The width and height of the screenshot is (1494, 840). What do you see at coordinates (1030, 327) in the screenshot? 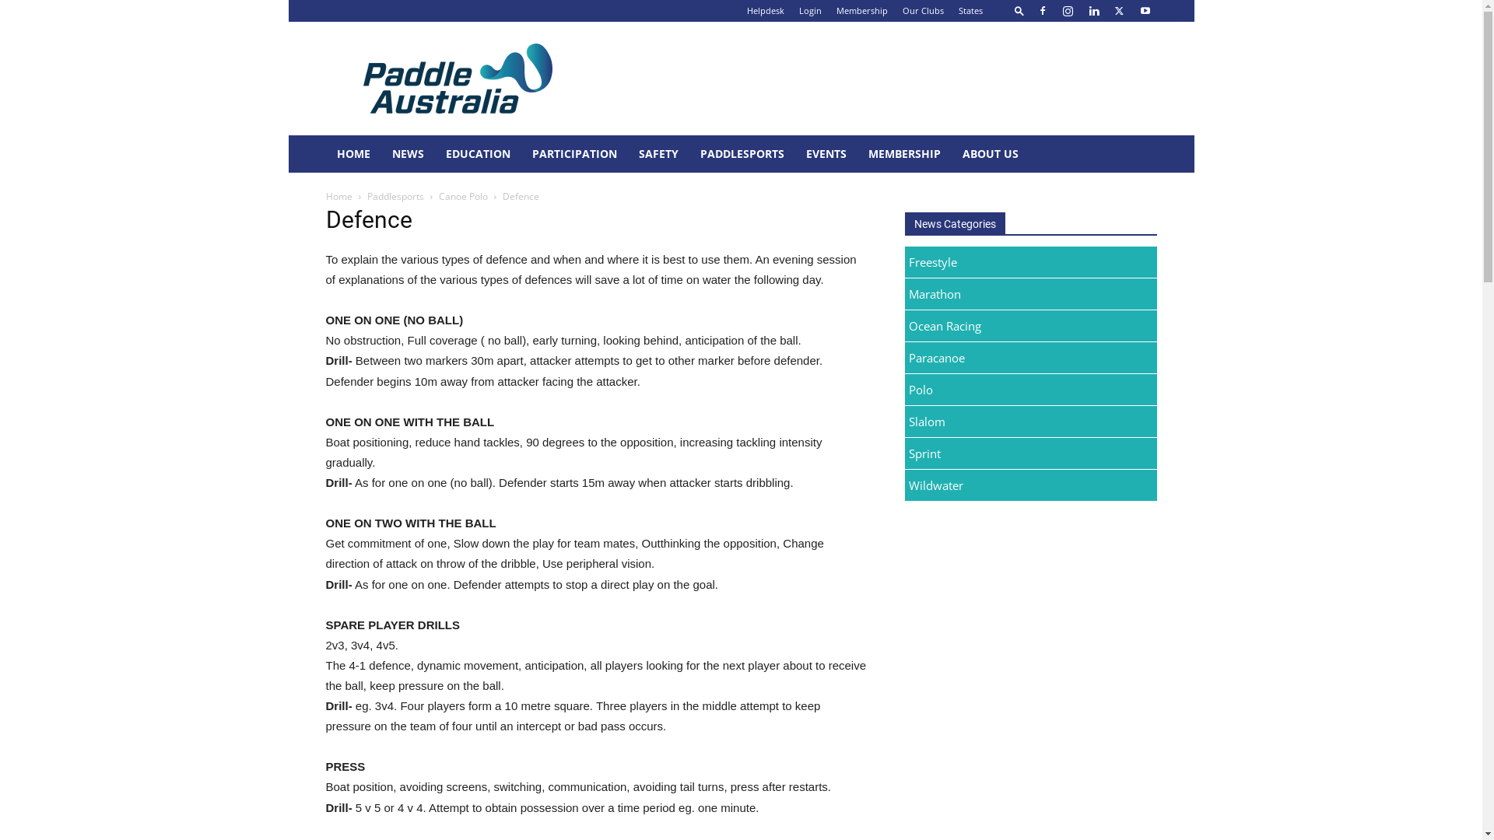
I see `Ocean Racing` at bounding box center [1030, 327].